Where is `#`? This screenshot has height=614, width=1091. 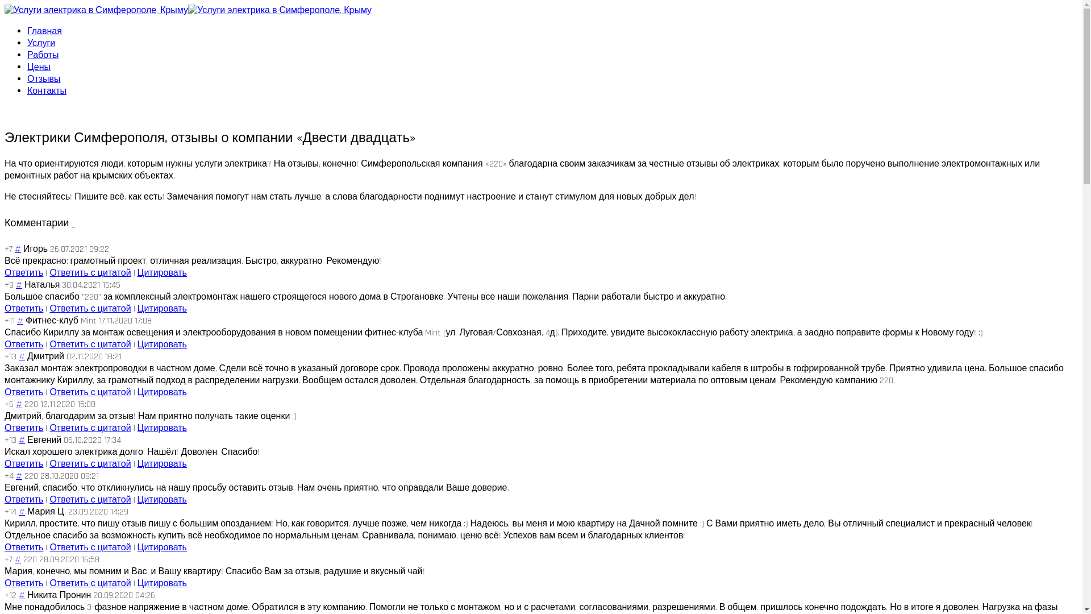 # is located at coordinates (19, 405).